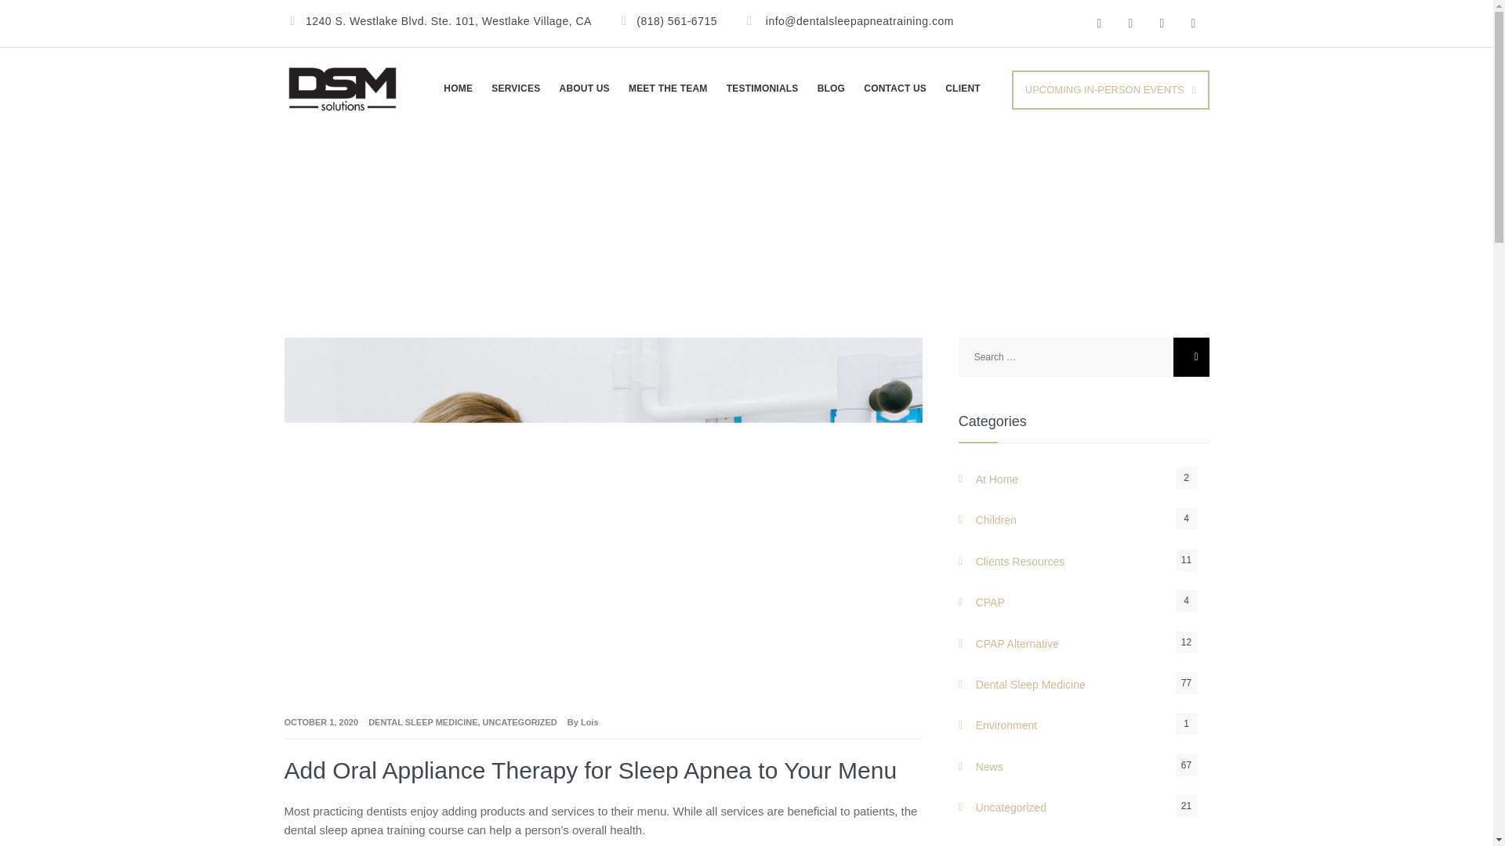 The width and height of the screenshot is (1505, 846). What do you see at coordinates (1190, 356) in the screenshot?
I see `Search` at bounding box center [1190, 356].